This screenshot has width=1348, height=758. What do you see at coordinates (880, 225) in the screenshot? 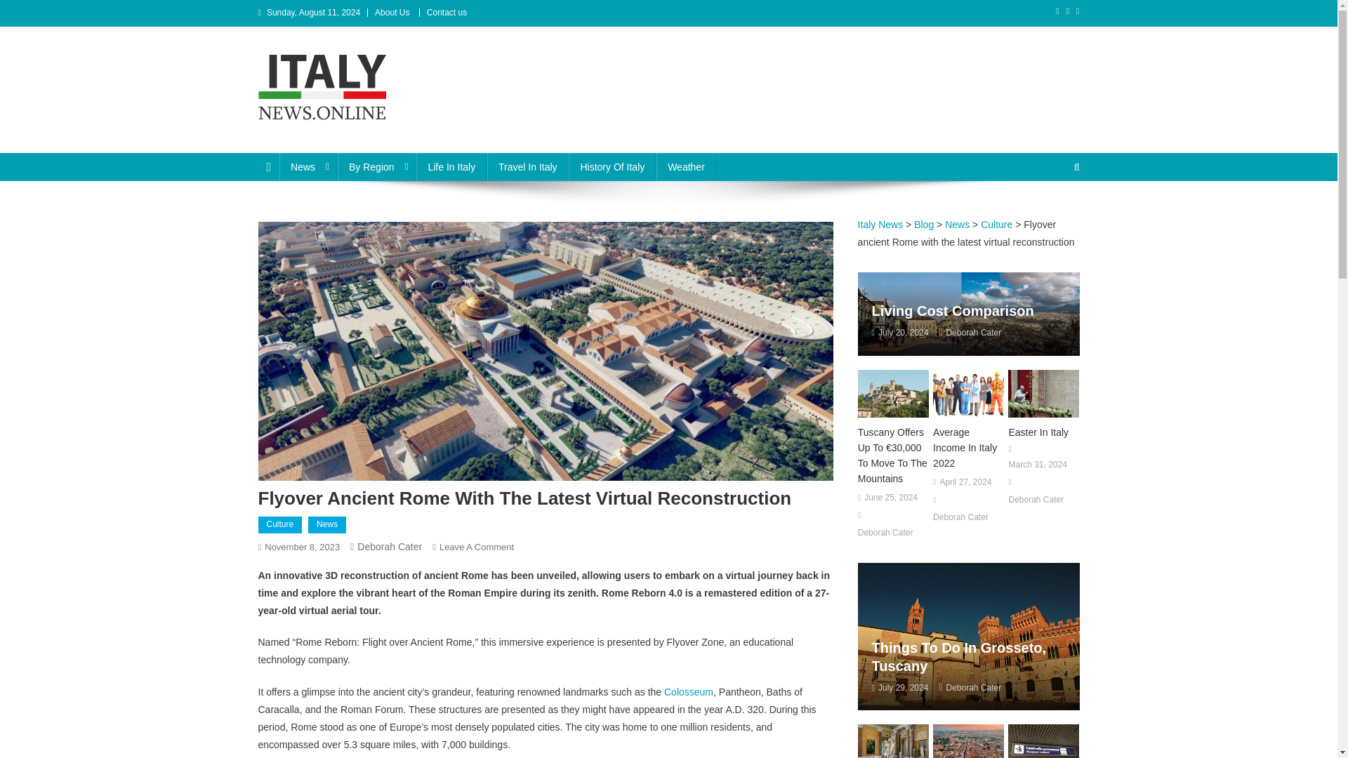
I see `Go to Italy News.` at bounding box center [880, 225].